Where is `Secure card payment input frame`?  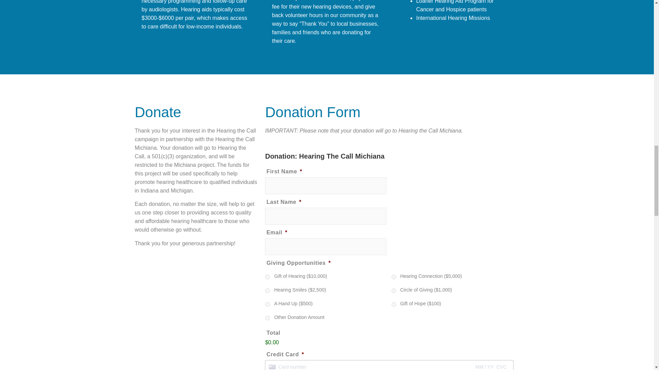
Secure card payment input frame is located at coordinates (389, 367).